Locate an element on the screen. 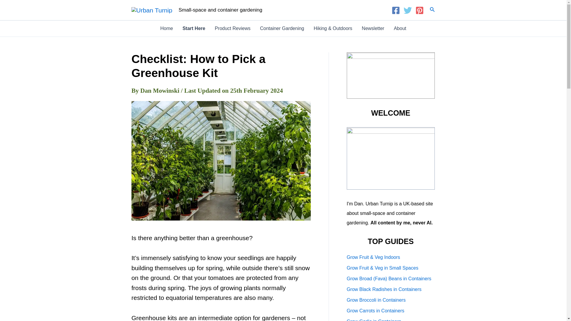 Image resolution: width=571 pixels, height=321 pixels. About is located at coordinates (400, 28).